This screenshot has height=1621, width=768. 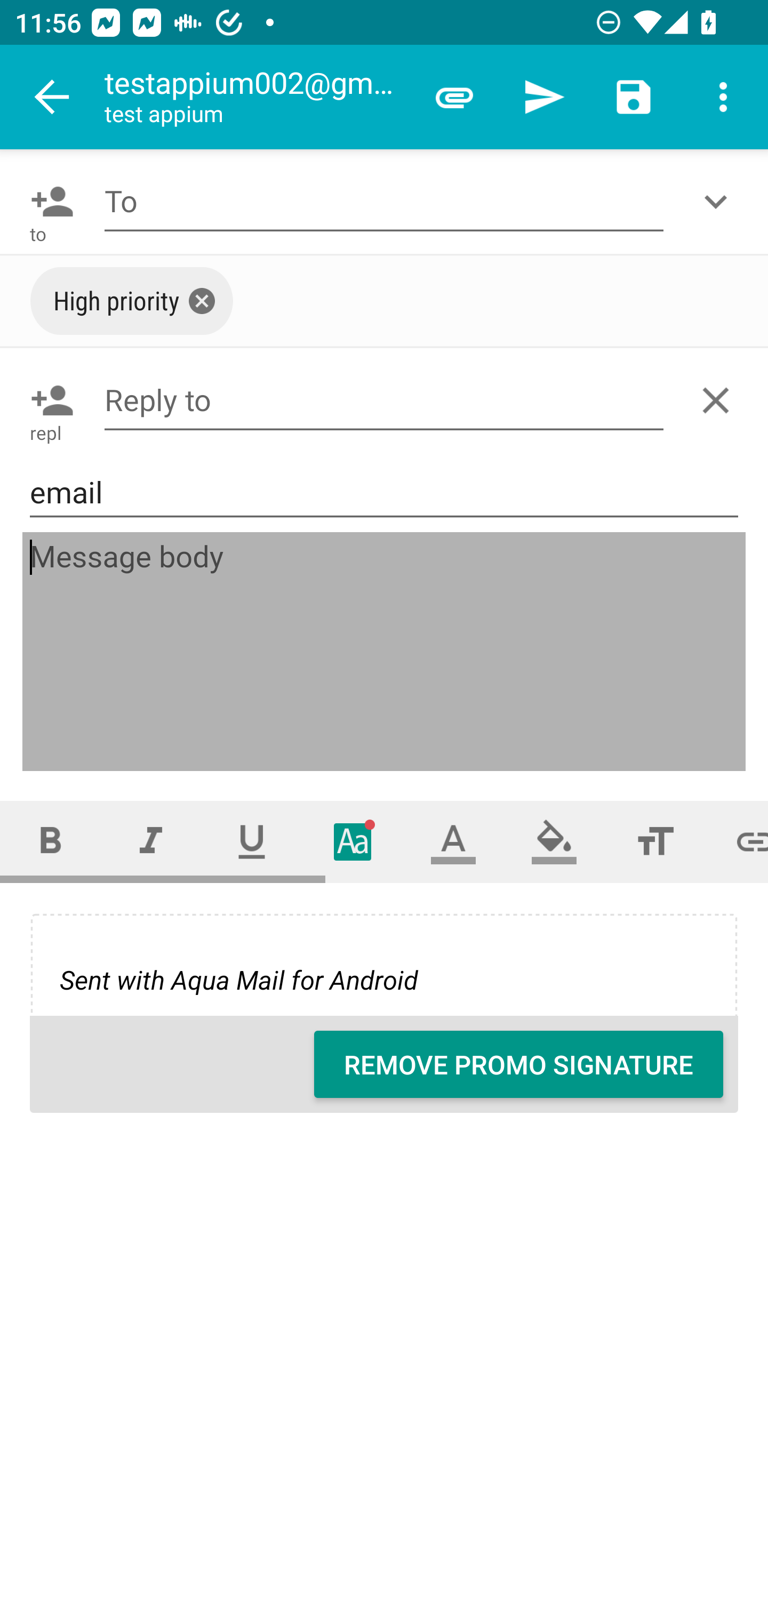 What do you see at coordinates (518, 1064) in the screenshot?
I see `REMOVE PROMO SIGNATURE` at bounding box center [518, 1064].